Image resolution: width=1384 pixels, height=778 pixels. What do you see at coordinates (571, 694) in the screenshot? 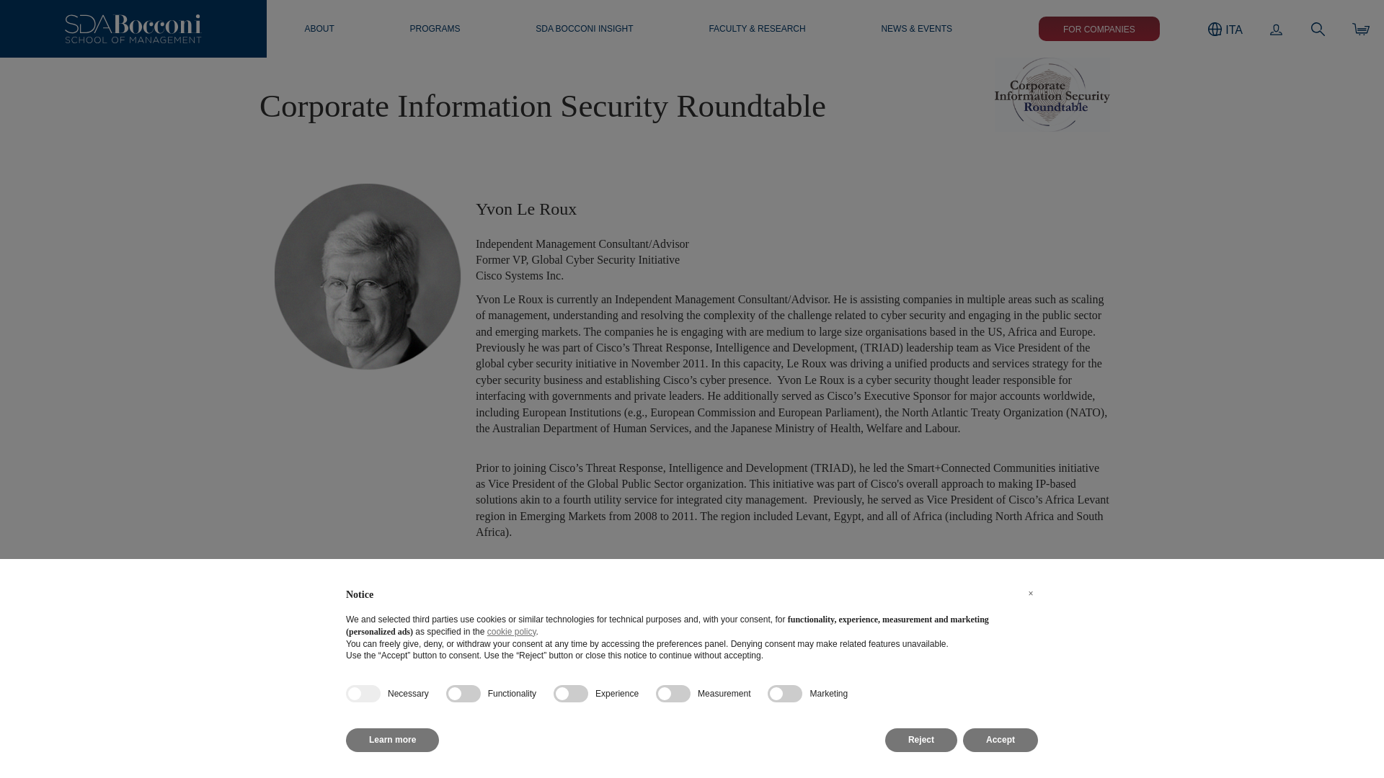
I see `false` at bounding box center [571, 694].